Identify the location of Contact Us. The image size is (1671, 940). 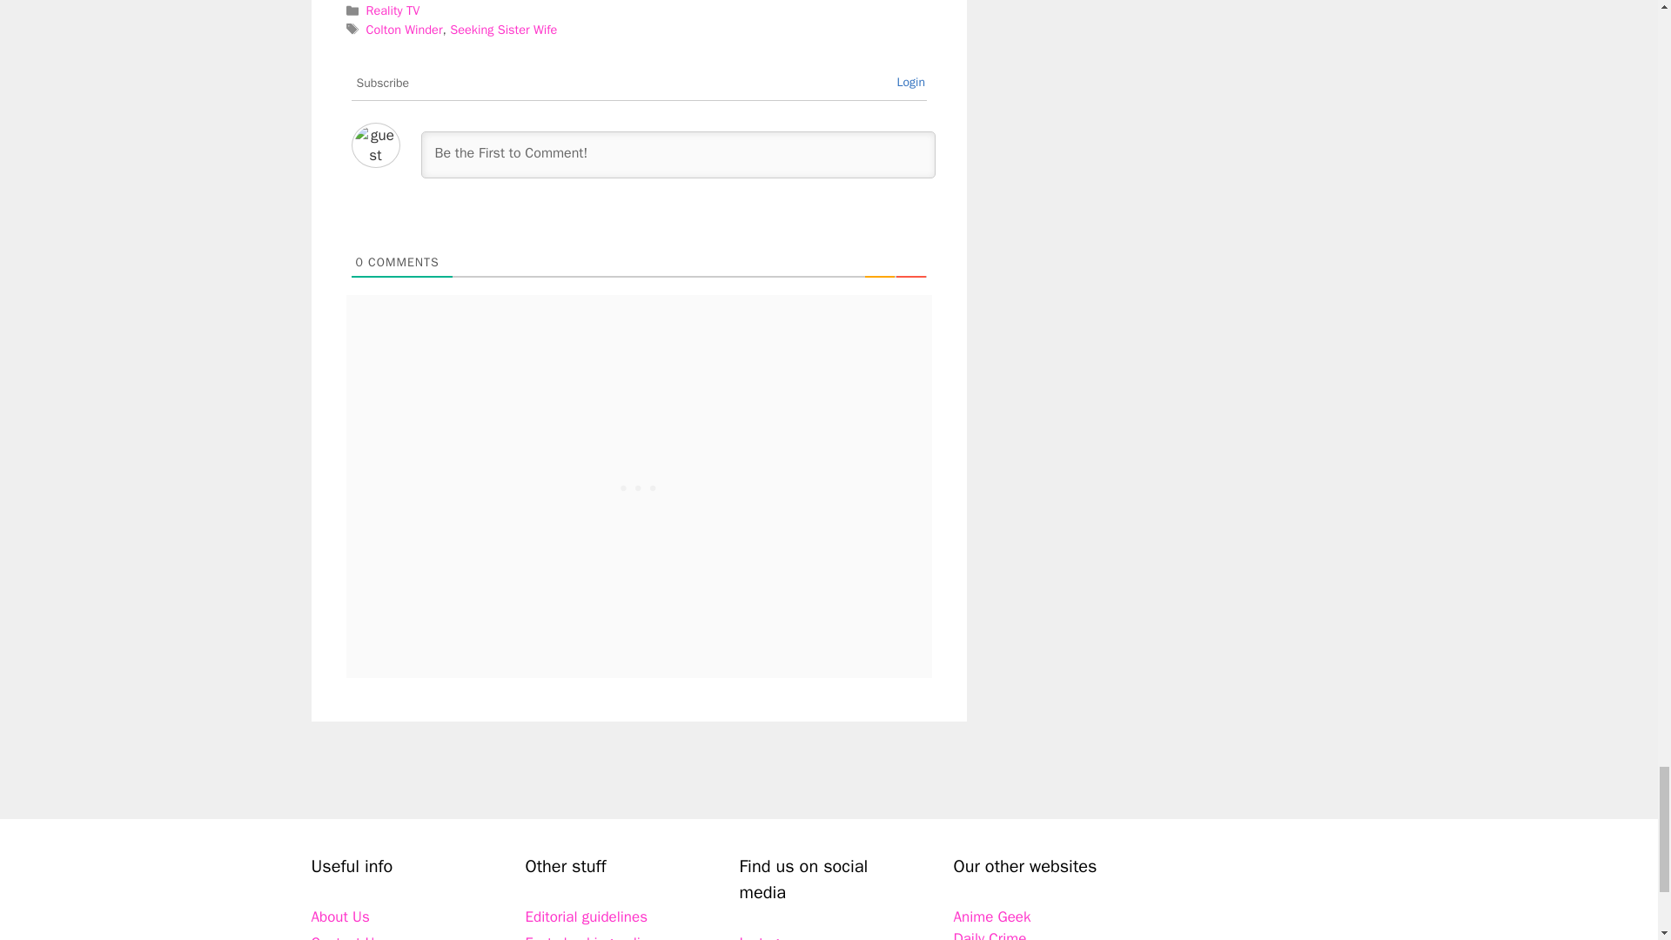
(346, 937).